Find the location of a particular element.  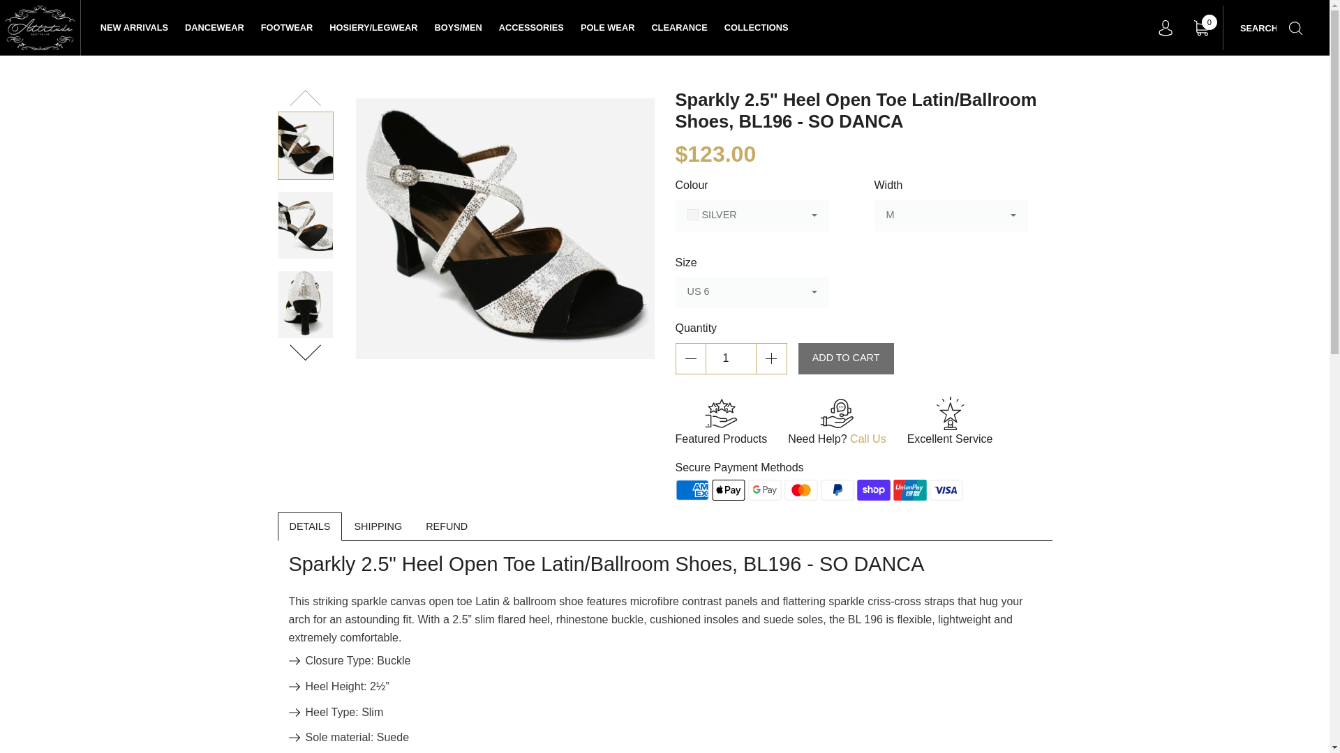

Apple Pay is located at coordinates (728, 489).